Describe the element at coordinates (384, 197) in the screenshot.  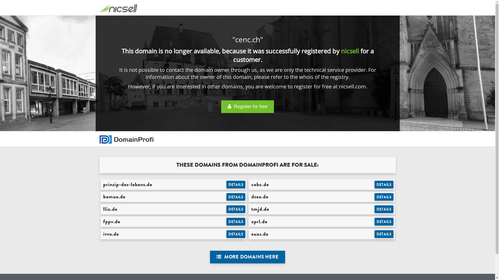
I see `DETAILS` at that location.